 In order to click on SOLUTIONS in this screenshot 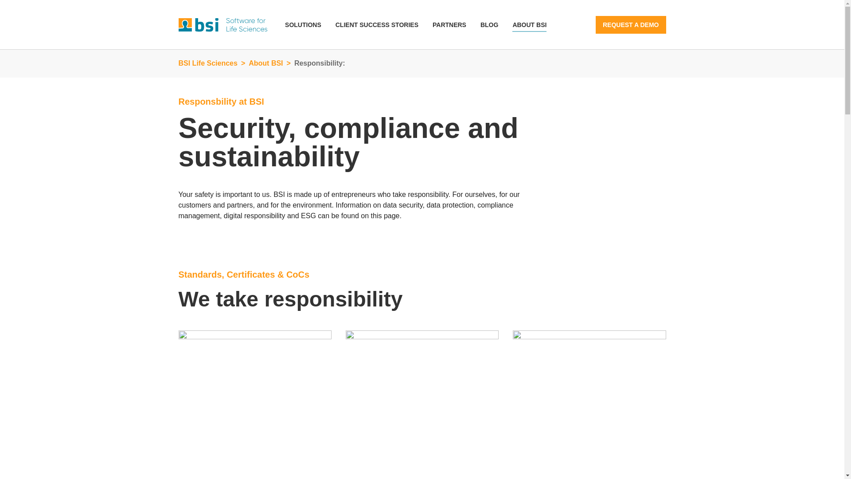, I will do `click(303, 24)`.